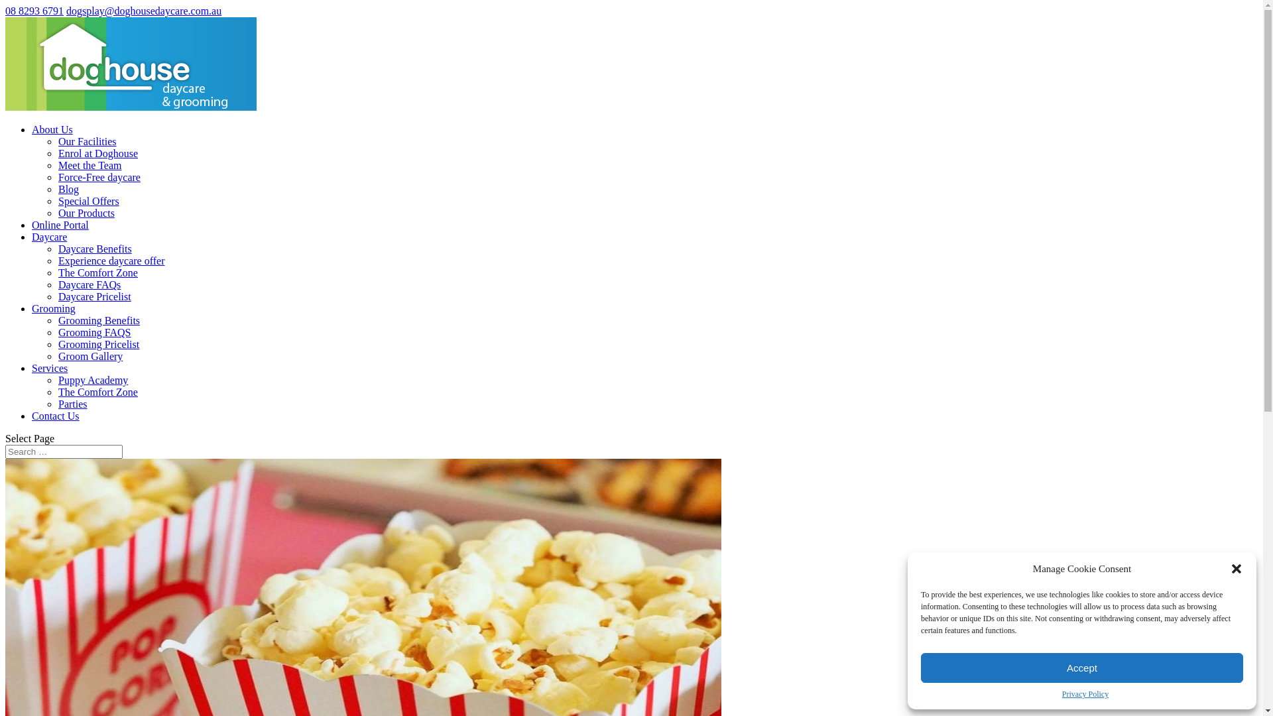 The height and width of the screenshot is (716, 1273). What do you see at coordinates (69, 190) in the screenshot?
I see `Blog` at bounding box center [69, 190].